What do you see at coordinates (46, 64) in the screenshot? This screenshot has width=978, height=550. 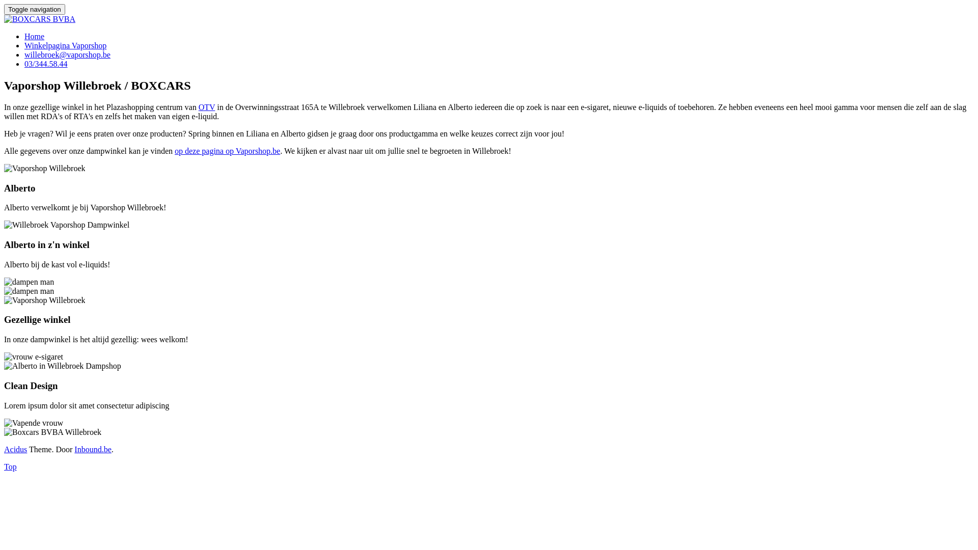 I see `03/344.58.44` at bounding box center [46, 64].